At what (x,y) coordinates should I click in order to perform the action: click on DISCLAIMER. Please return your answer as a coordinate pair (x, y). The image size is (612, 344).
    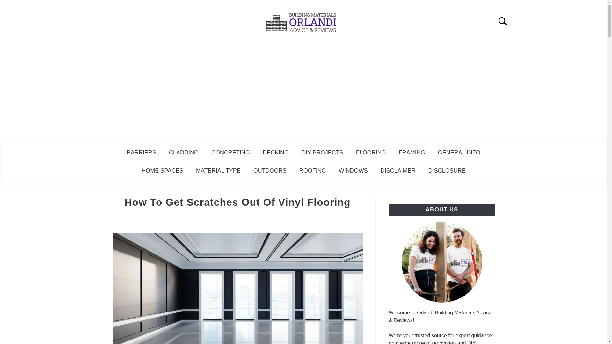
    Looking at the image, I should click on (398, 171).